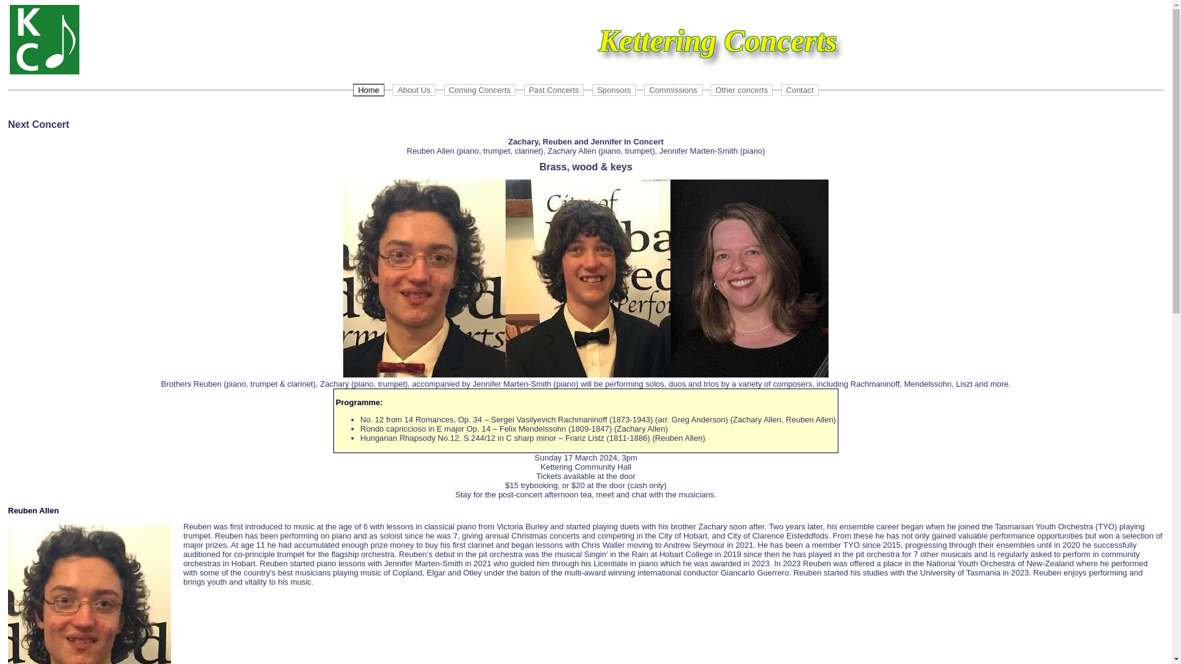  Describe the element at coordinates (673, 90) in the screenshot. I see `Commissions` at that location.